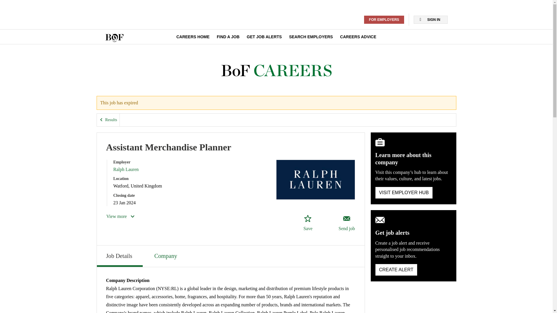 This screenshot has height=313, width=557. Describe the element at coordinates (384, 20) in the screenshot. I see `FOR EMPLOYERS` at that location.